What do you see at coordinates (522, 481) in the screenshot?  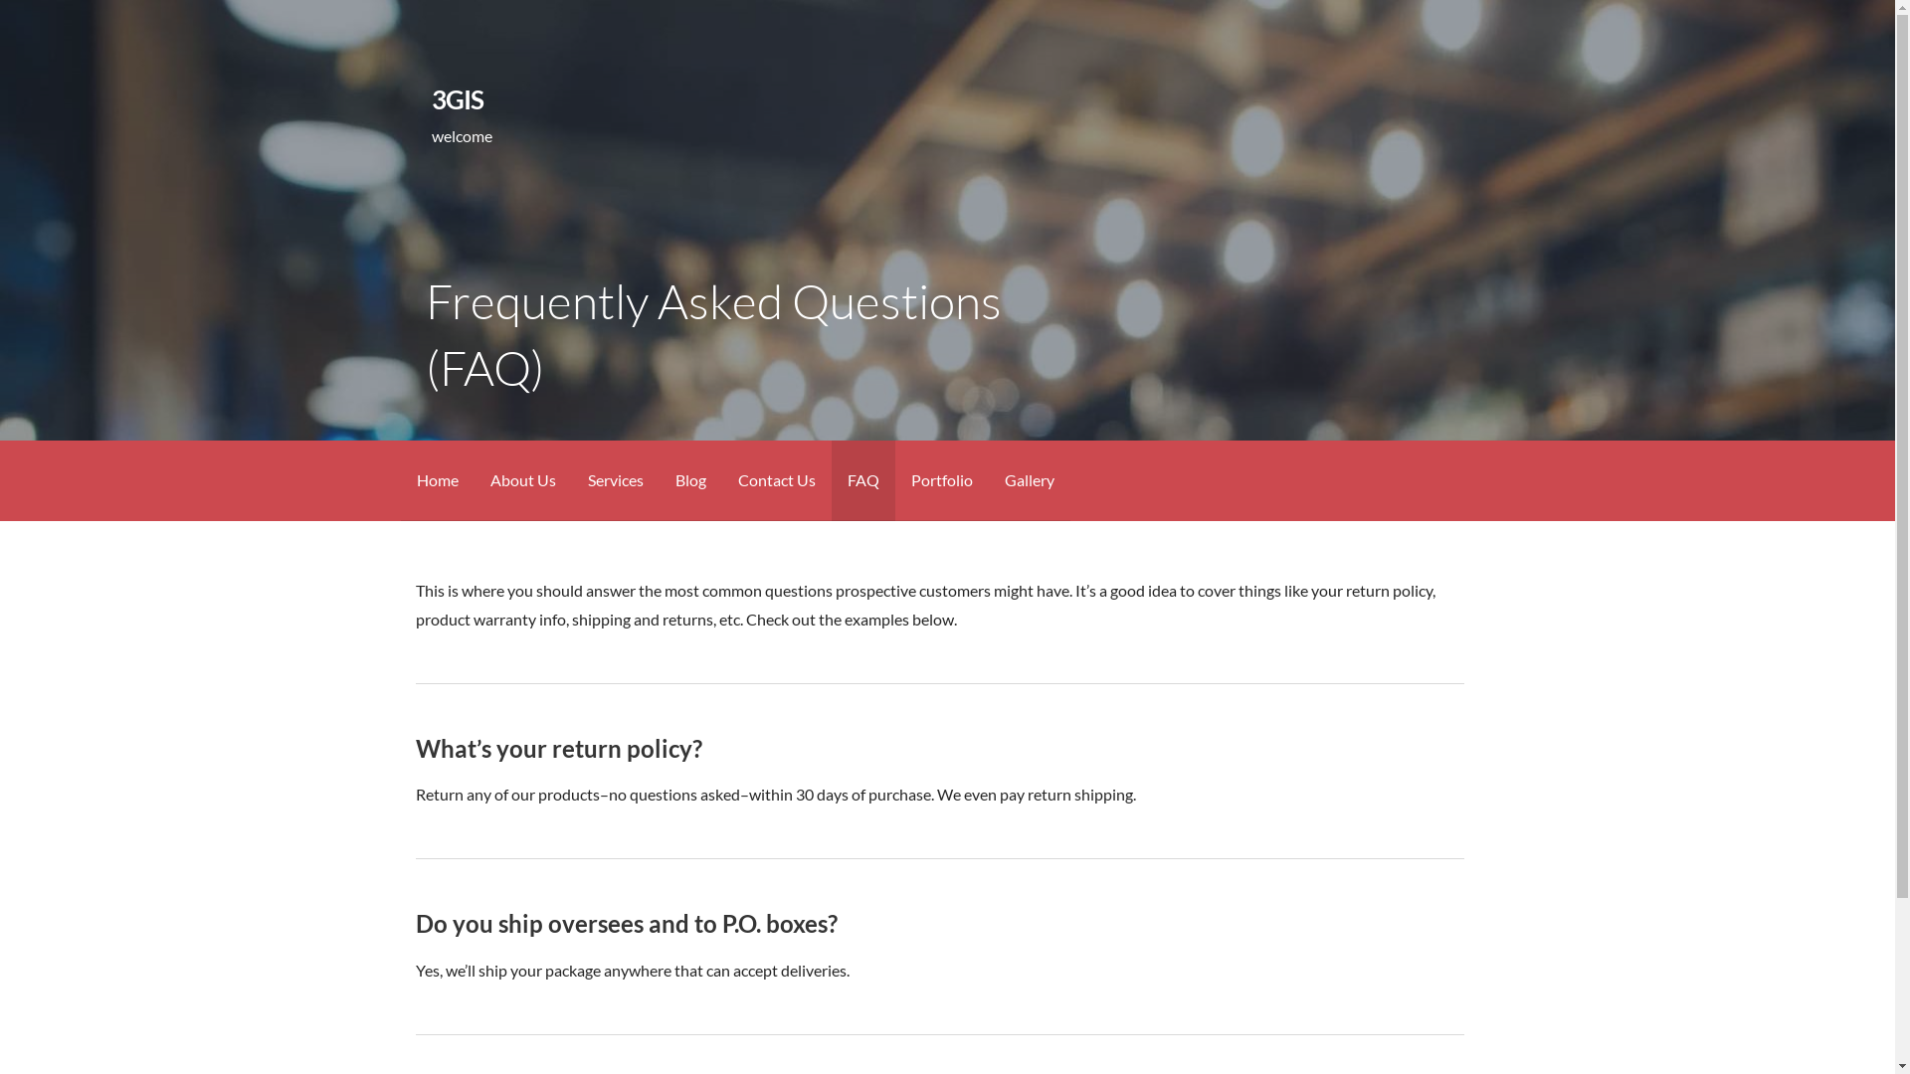 I see `About Us` at bounding box center [522, 481].